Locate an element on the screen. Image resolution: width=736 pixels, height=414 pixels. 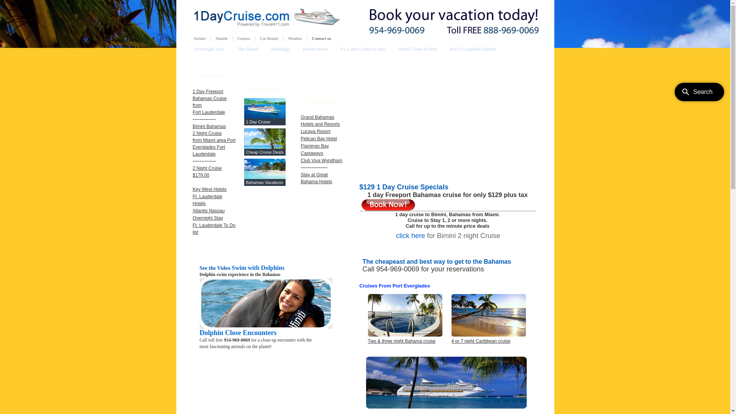
Cruises is located at coordinates (244, 38).